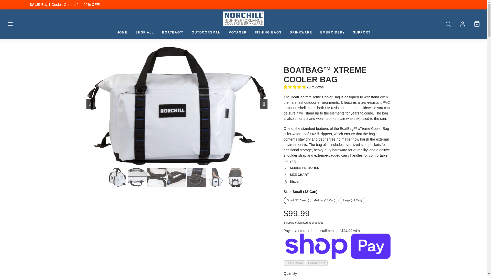 The image size is (491, 276). I want to click on DRINKWARE, so click(301, 32).